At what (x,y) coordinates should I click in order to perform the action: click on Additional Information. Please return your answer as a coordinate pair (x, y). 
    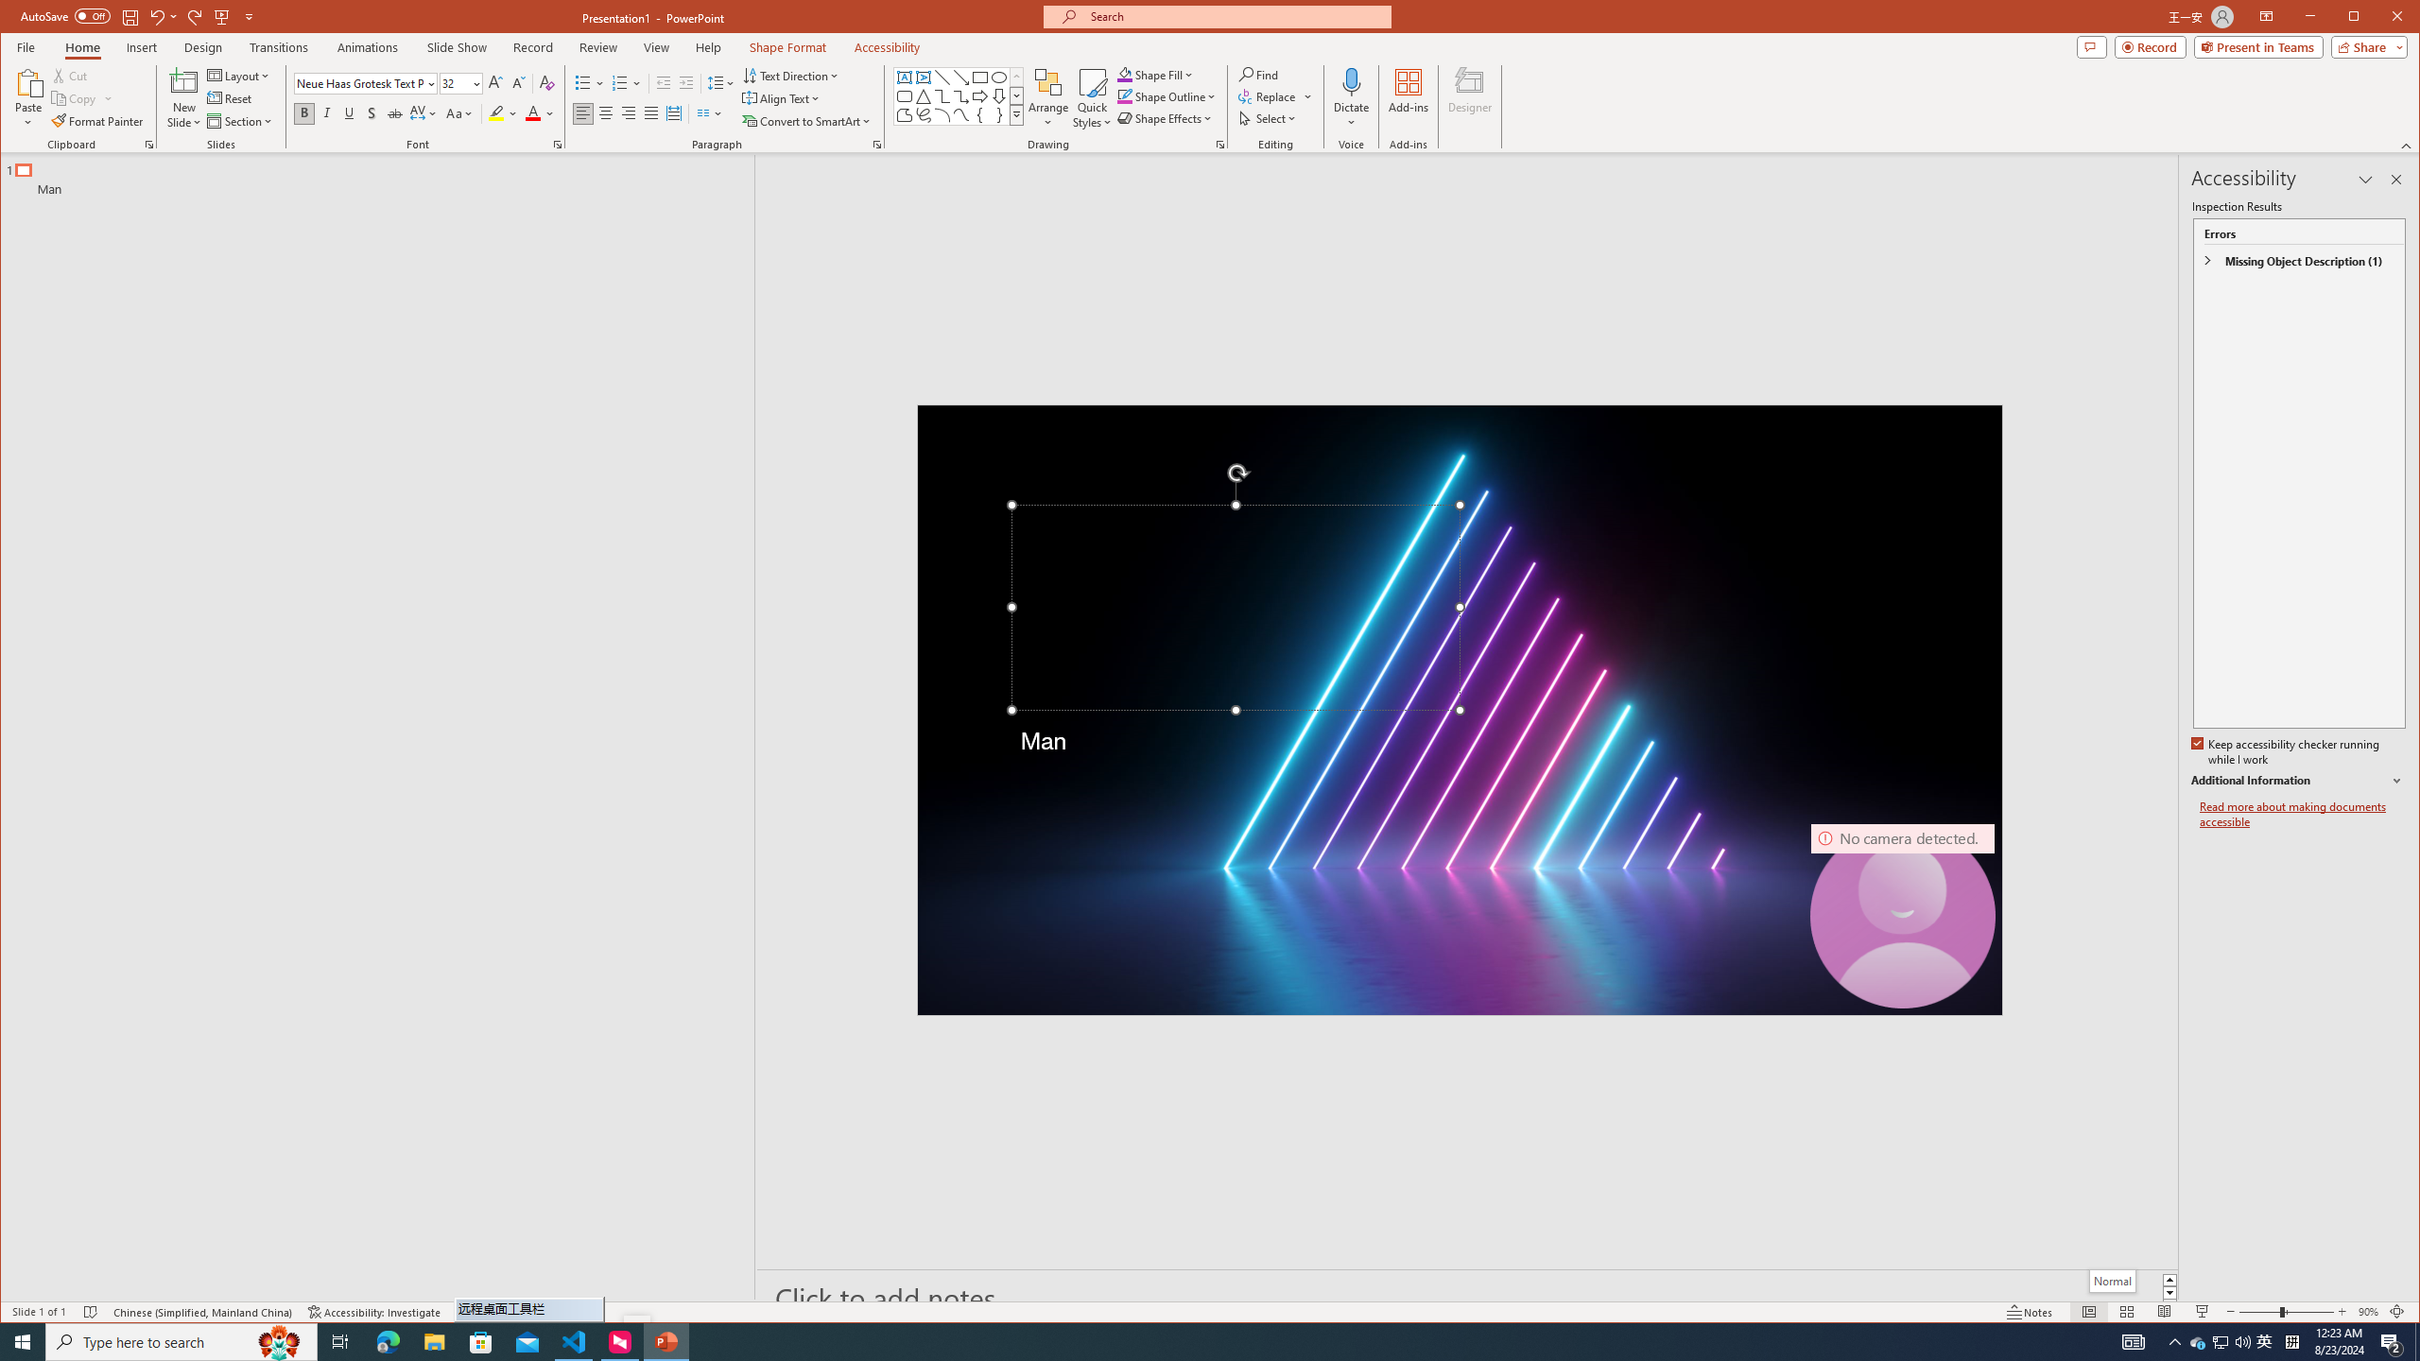
    Looking at the image, I should click on (2297, 781).